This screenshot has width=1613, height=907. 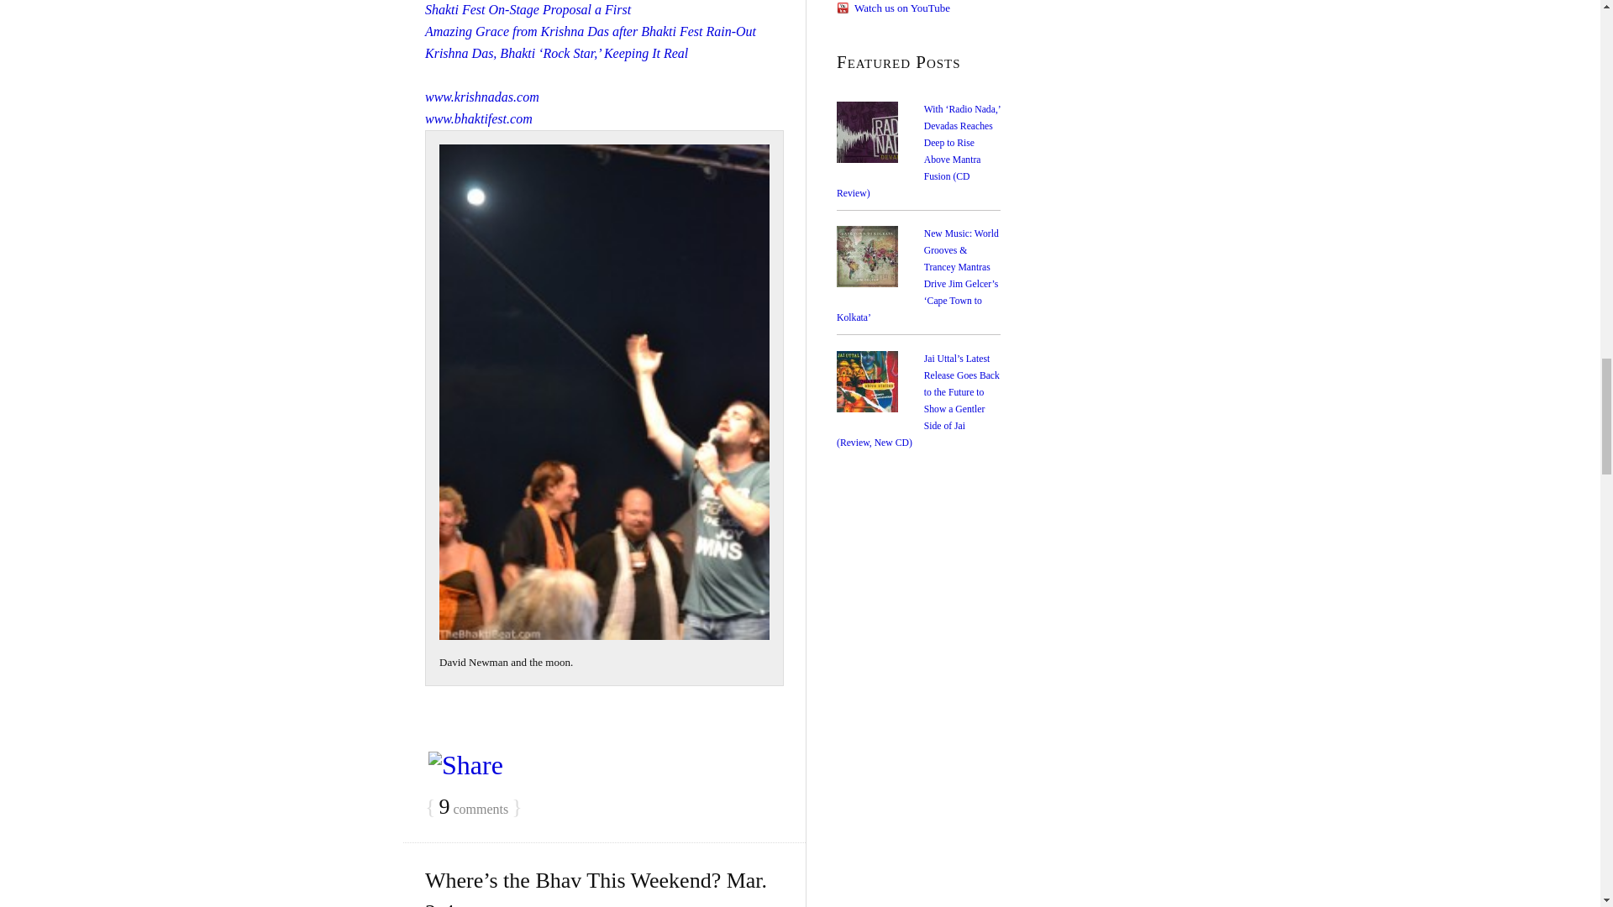 I want to click on Shakti Fest On-Stage Proposal A First, so click(x=528, y=10).